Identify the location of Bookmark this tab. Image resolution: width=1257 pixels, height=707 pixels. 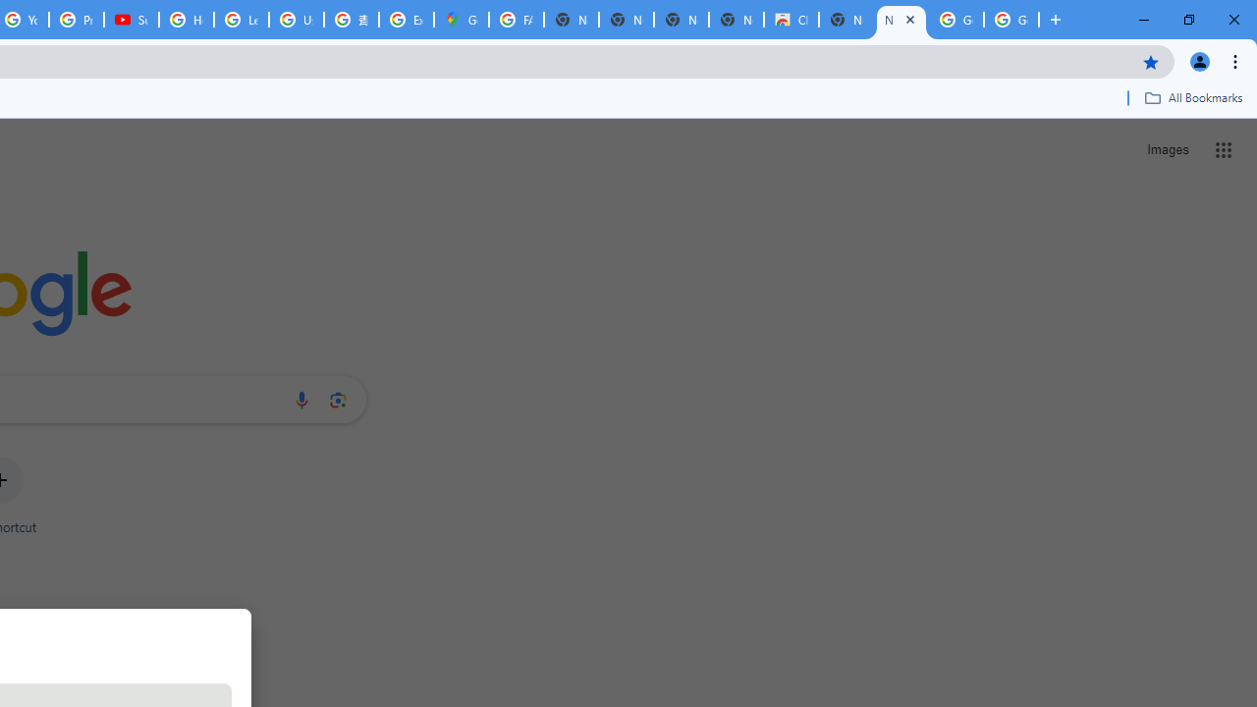
(1151, 61).